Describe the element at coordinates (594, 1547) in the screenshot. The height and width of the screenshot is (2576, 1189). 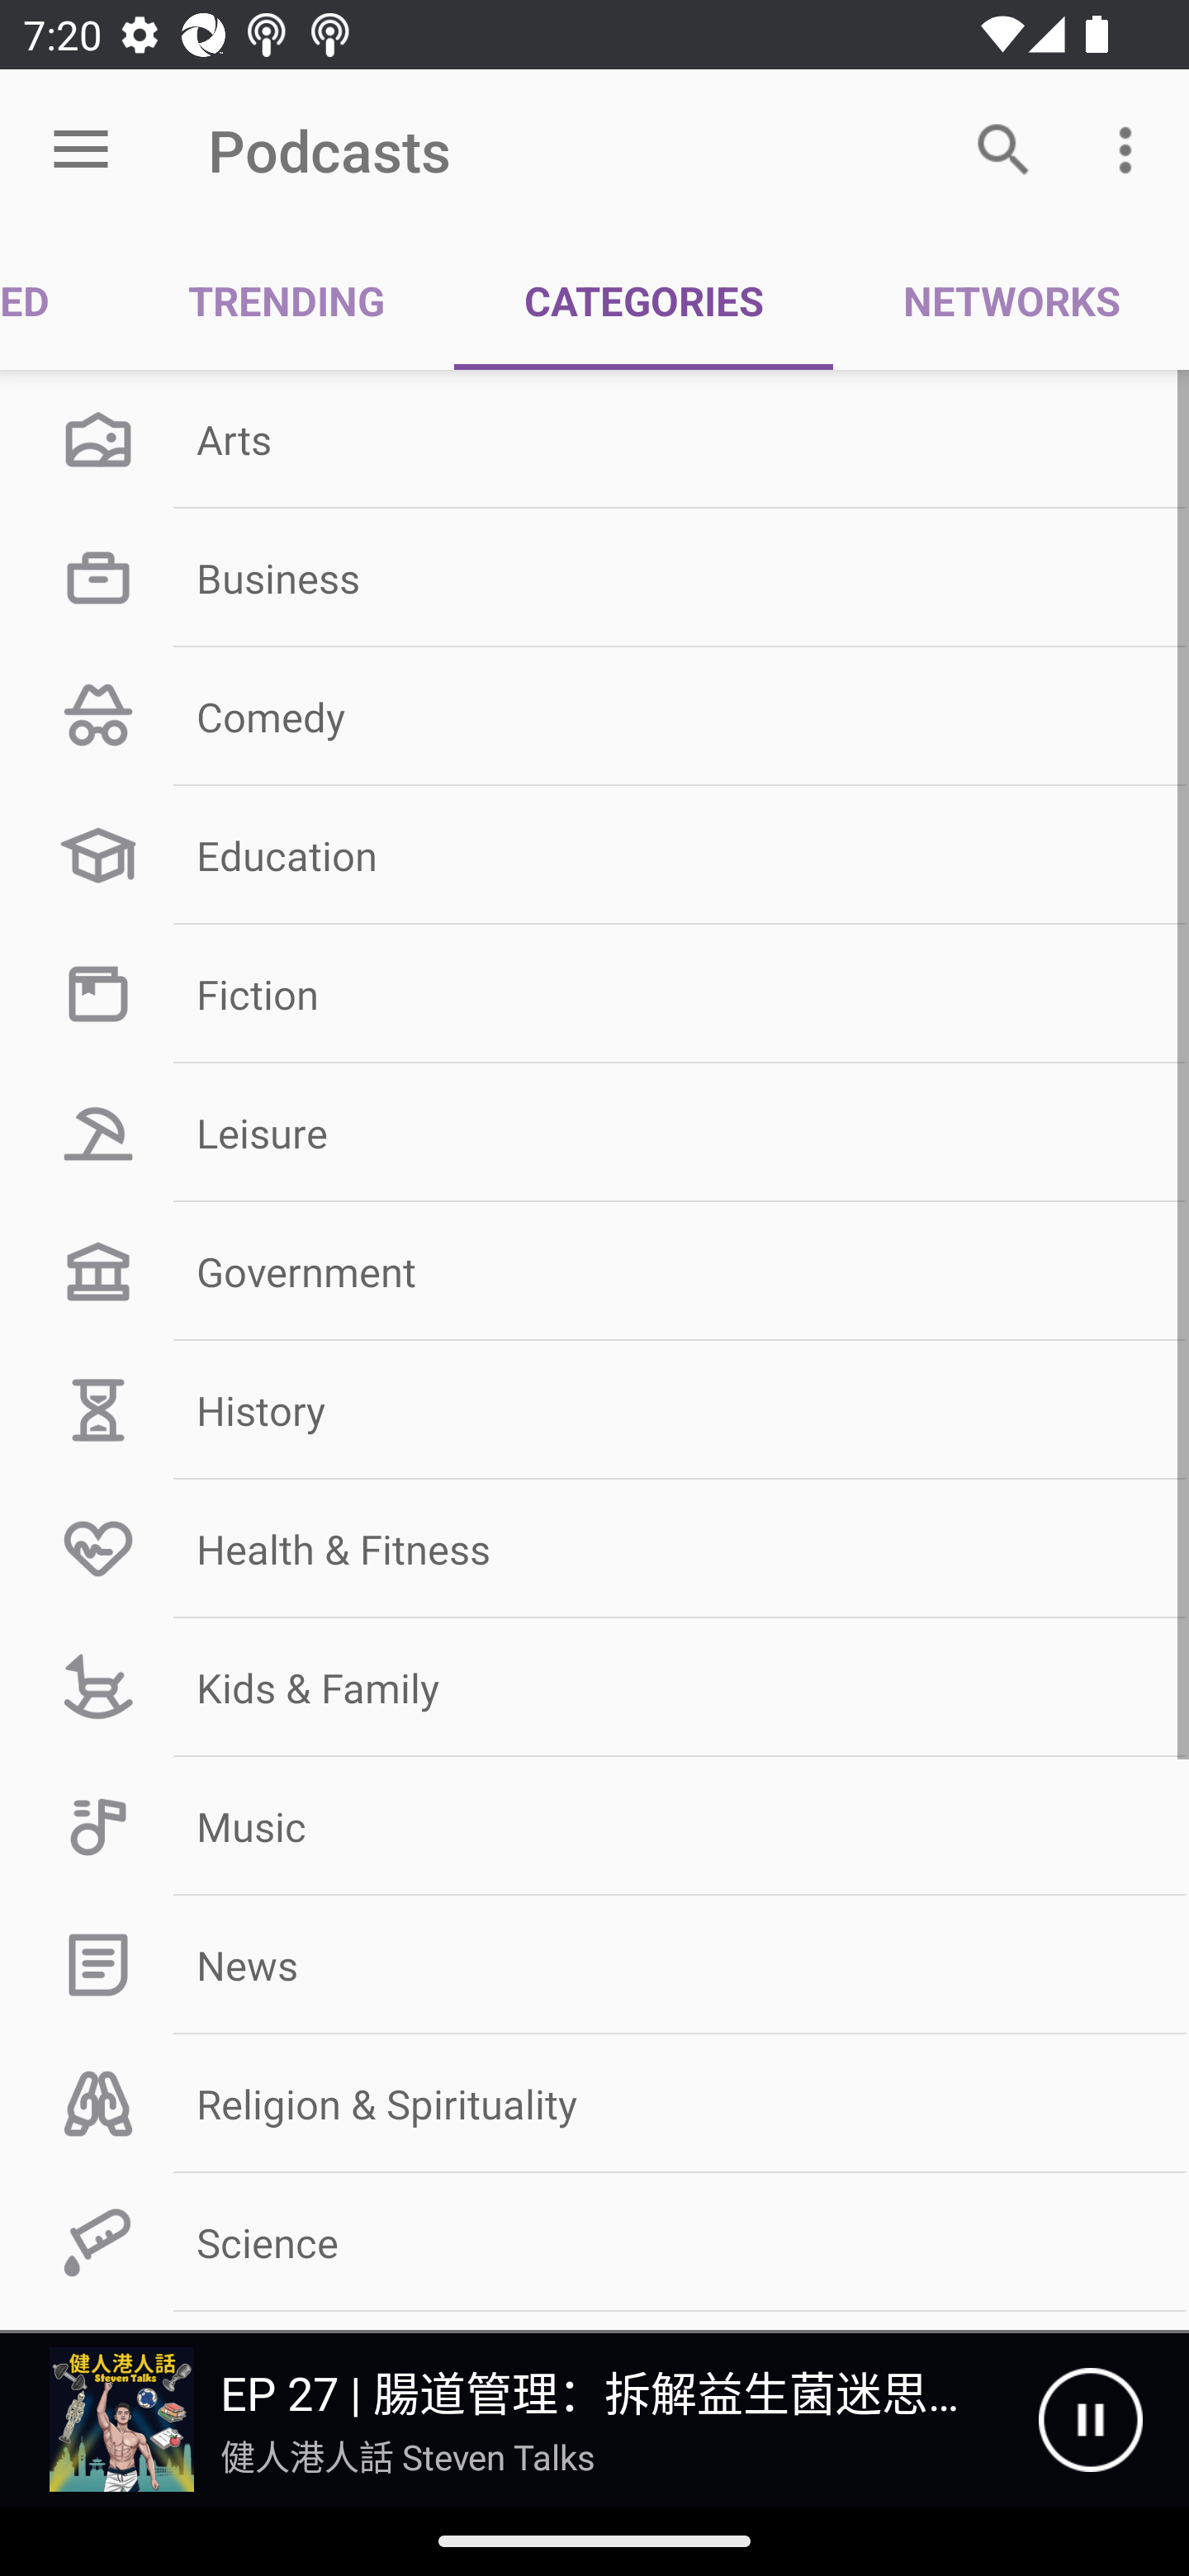
I see `Health & Fitness` at that location.